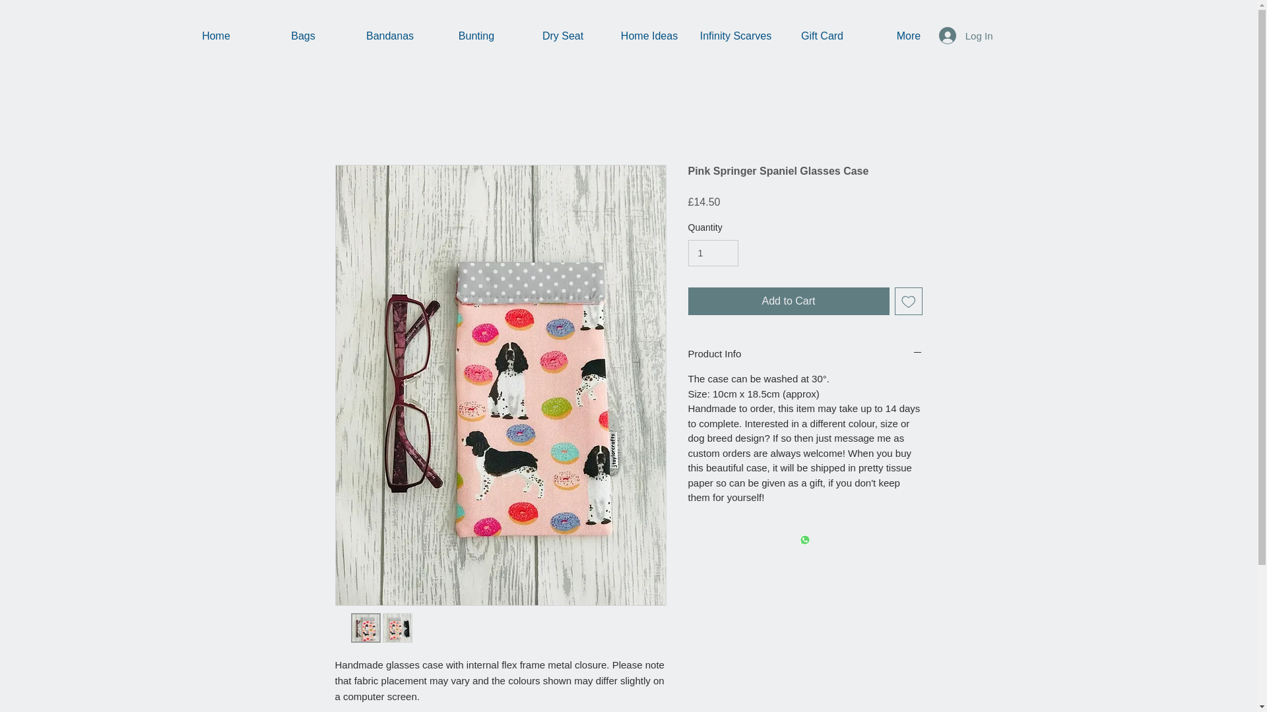 This screenshot has height=712, width=1267. Describe the element at coordinates (805, 353) in the screenshot. I see `Product Info` at that location.